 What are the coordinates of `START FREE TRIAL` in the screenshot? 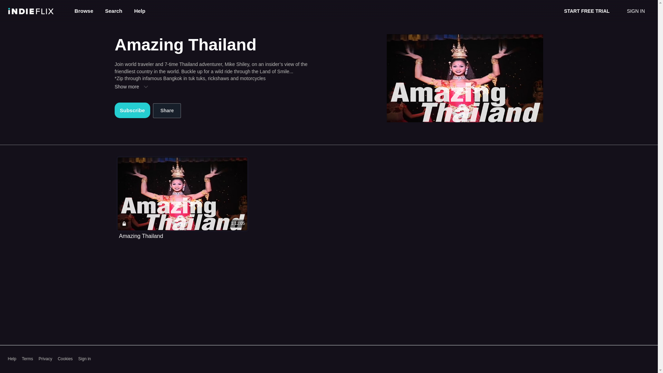 It's located at (586, 11).